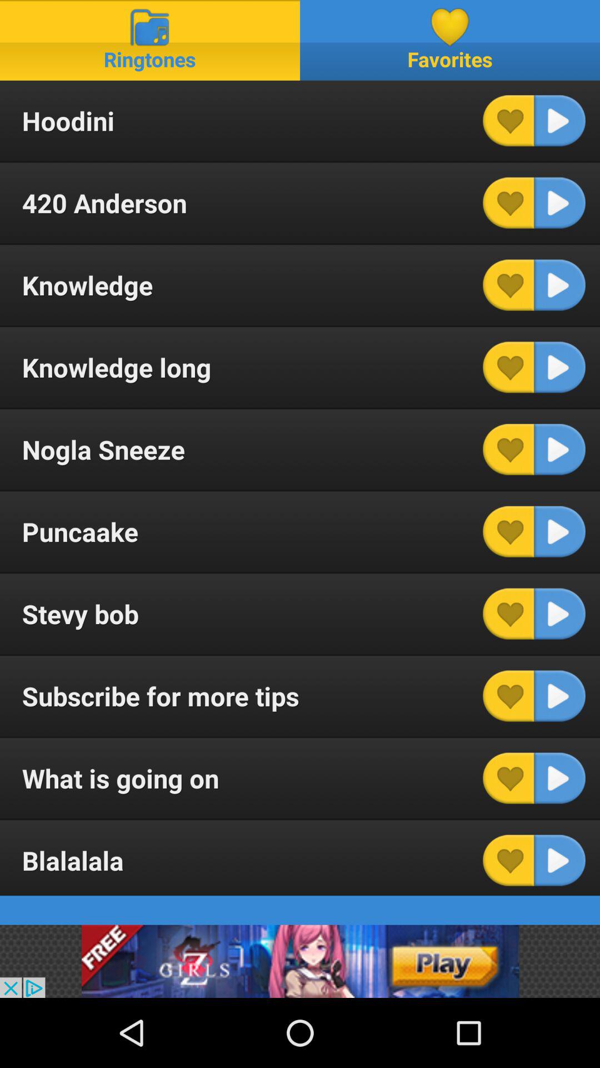 This screenshot has height=1068, width=600. Describe the element at coordinates (508, 532) in the screenshot. I see `favorite button` at that location.